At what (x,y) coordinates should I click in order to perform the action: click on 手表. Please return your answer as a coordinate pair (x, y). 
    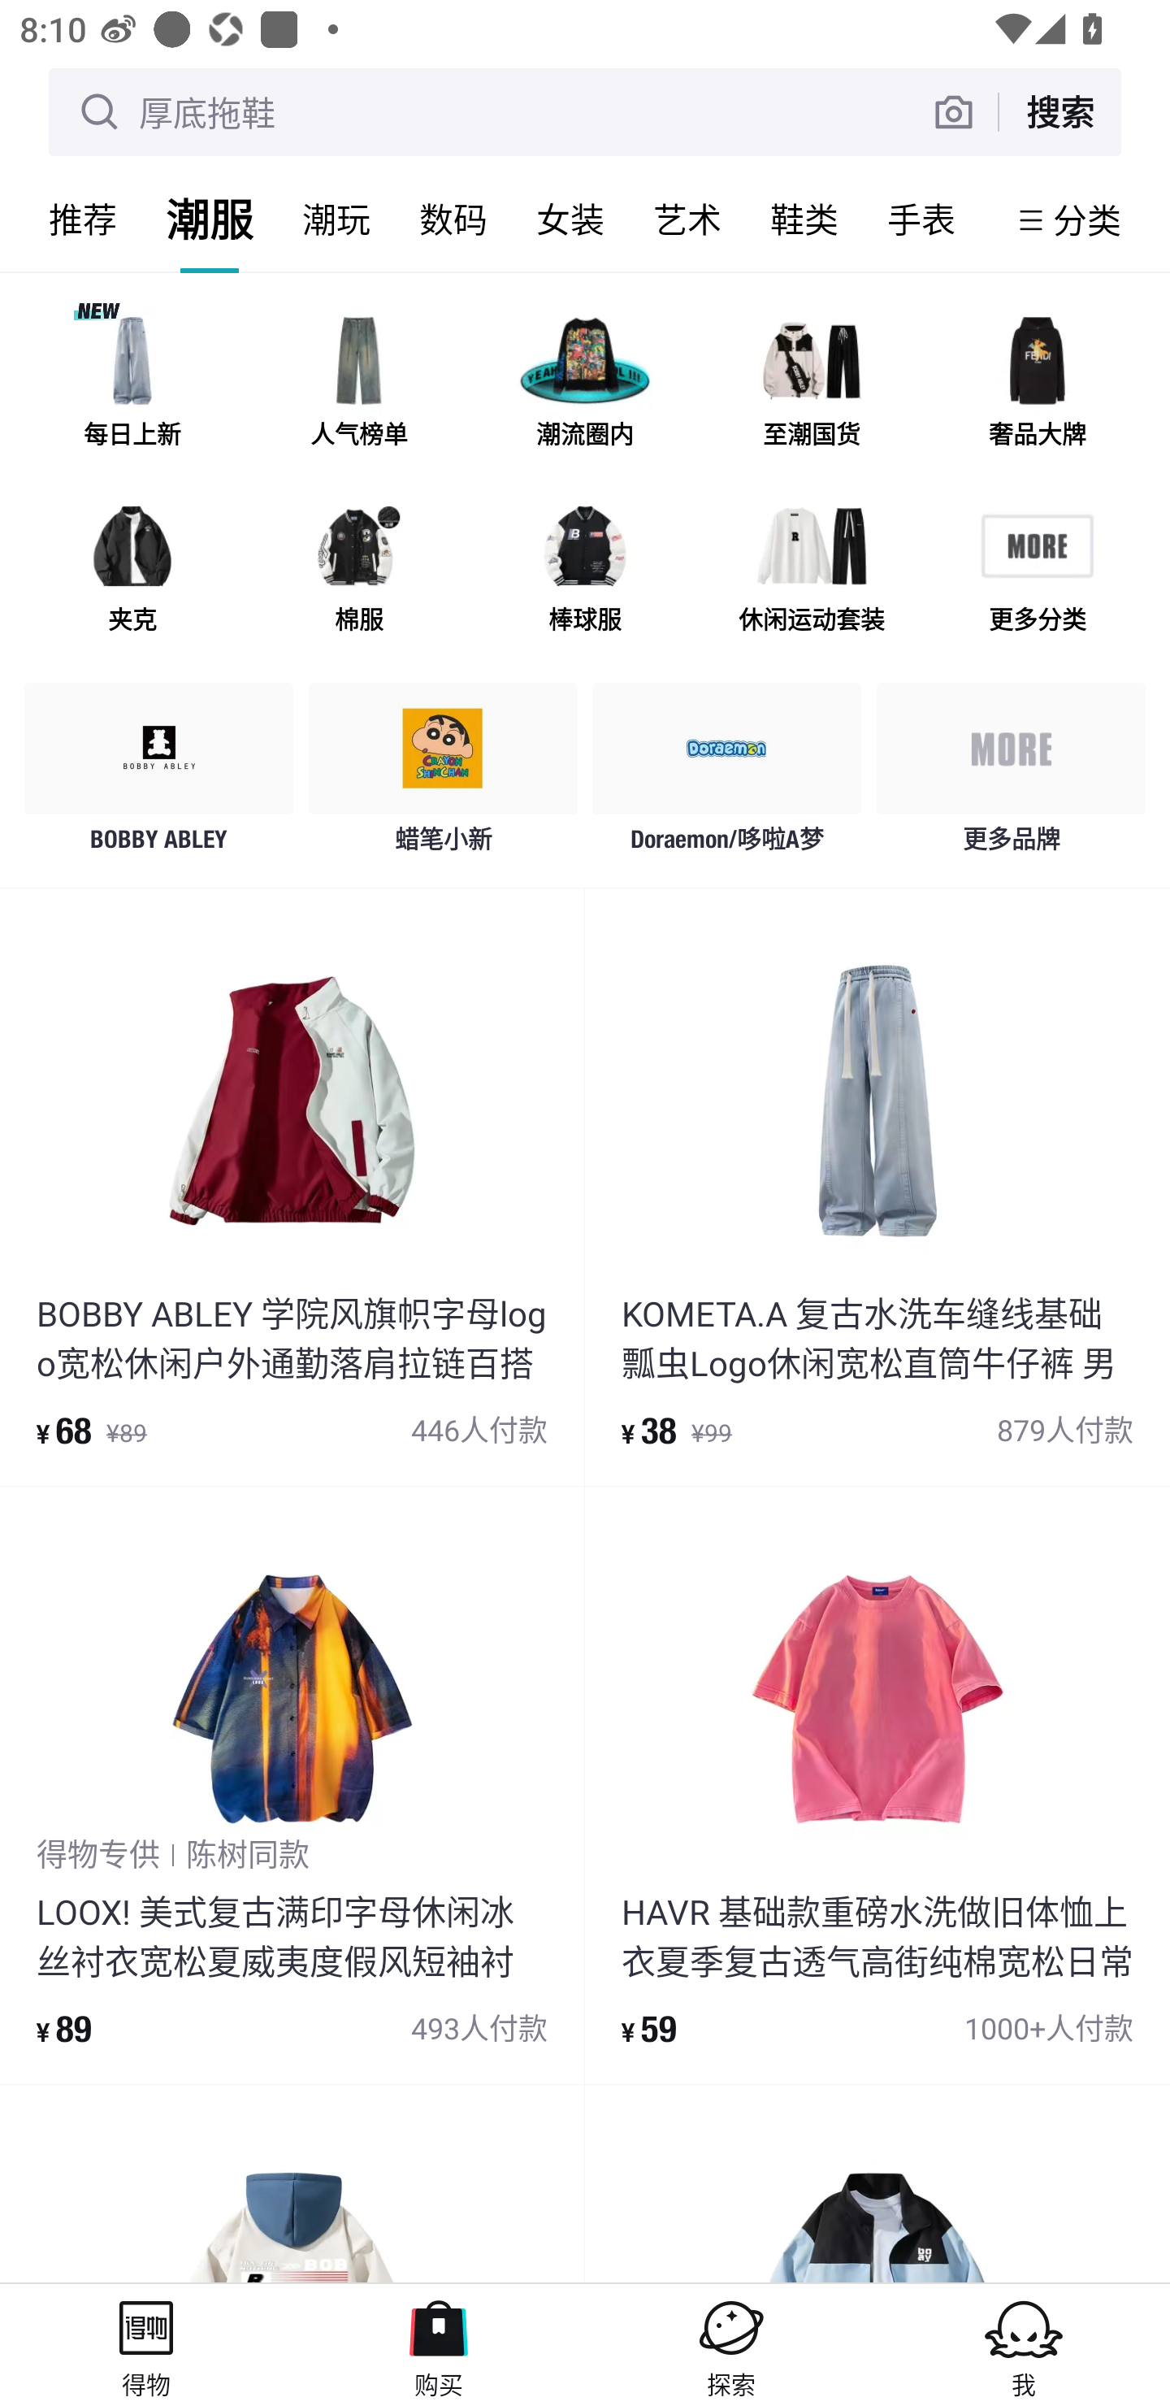
    Looking at the image, I should click on (921, 219).